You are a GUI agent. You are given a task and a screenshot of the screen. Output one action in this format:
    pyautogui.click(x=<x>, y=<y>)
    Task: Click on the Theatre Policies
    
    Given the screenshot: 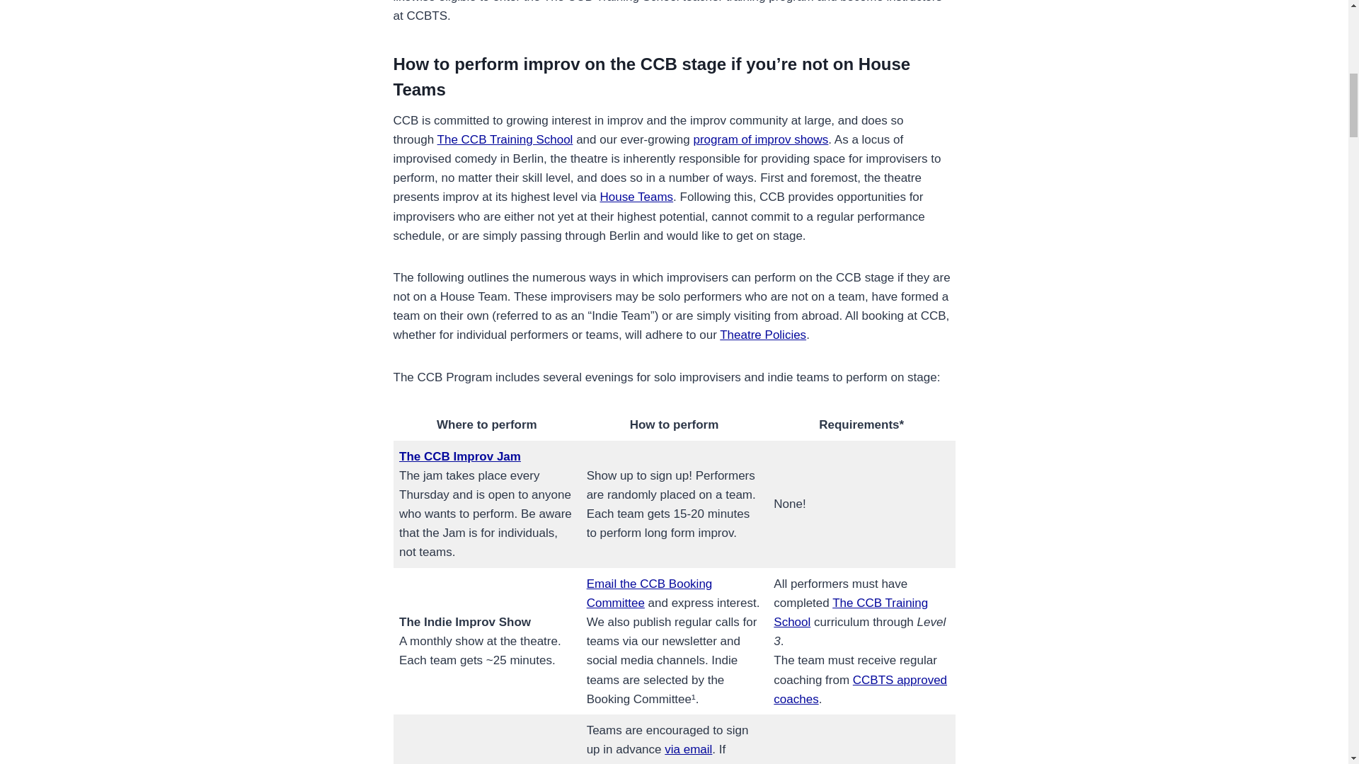 What is the action you would take?
    pyautogui.click(x=763, y=335)
    